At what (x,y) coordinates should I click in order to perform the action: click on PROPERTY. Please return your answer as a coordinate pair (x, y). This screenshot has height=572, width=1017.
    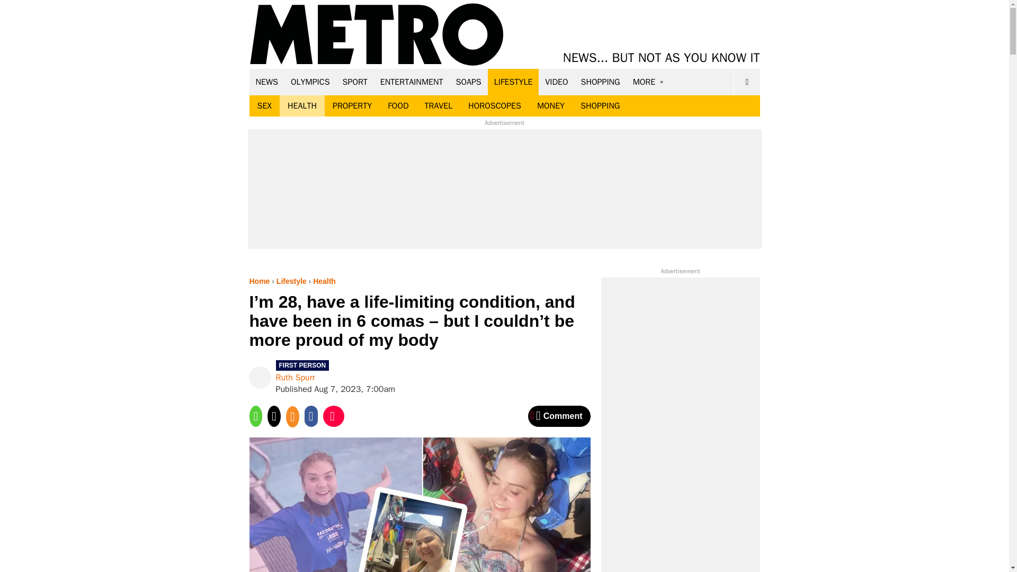
    Looking at the image, I should click on (352, 106).